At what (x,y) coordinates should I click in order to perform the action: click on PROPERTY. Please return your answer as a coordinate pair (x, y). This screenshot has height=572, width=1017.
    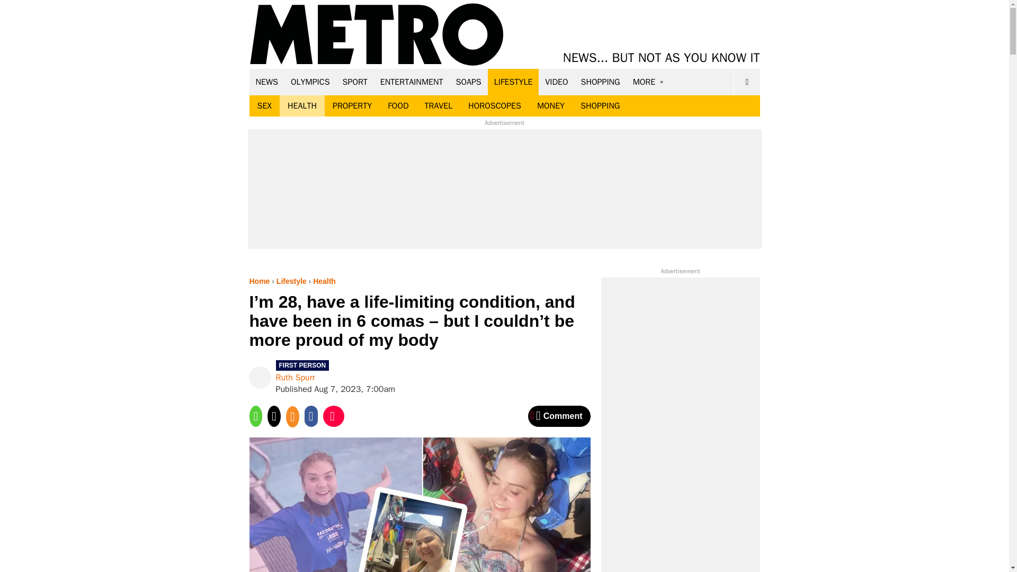
    Looking at the image, I should click on (352, 106).